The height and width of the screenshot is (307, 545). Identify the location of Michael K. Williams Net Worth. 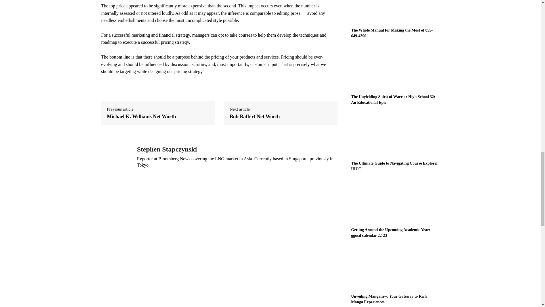
(141, 117).